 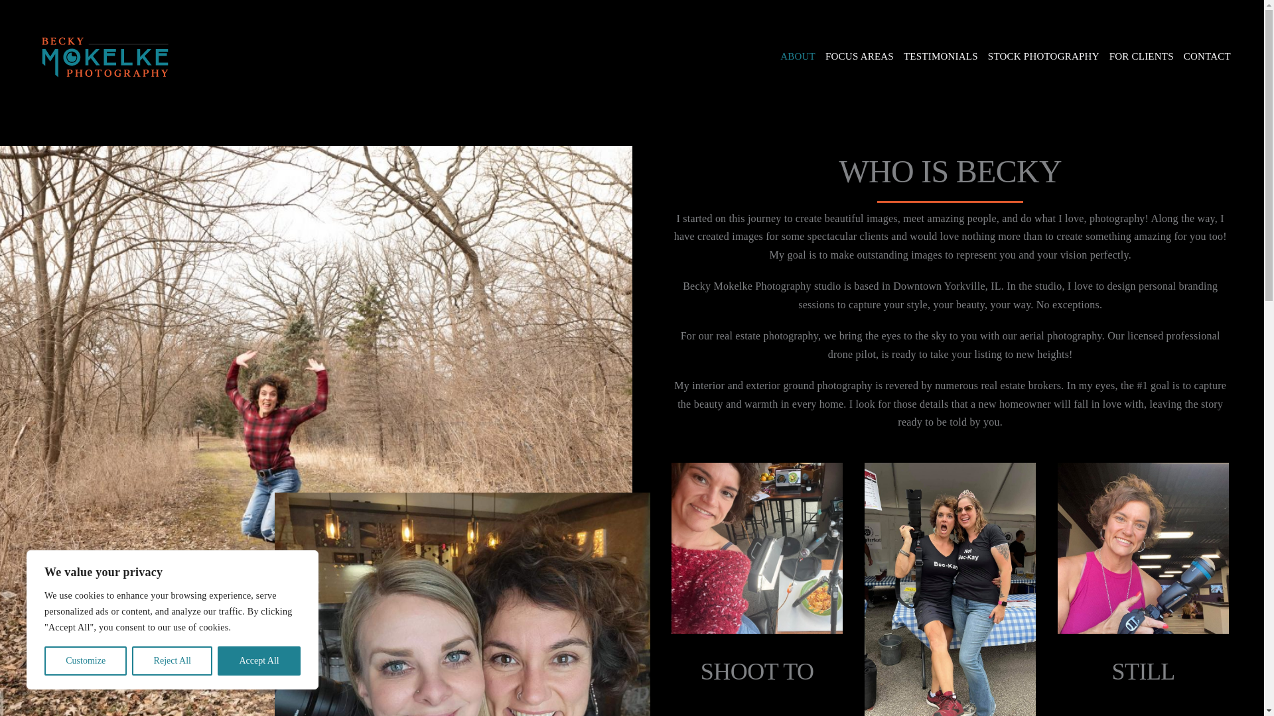 I want to click on Customize, so click(x=85, y=661).